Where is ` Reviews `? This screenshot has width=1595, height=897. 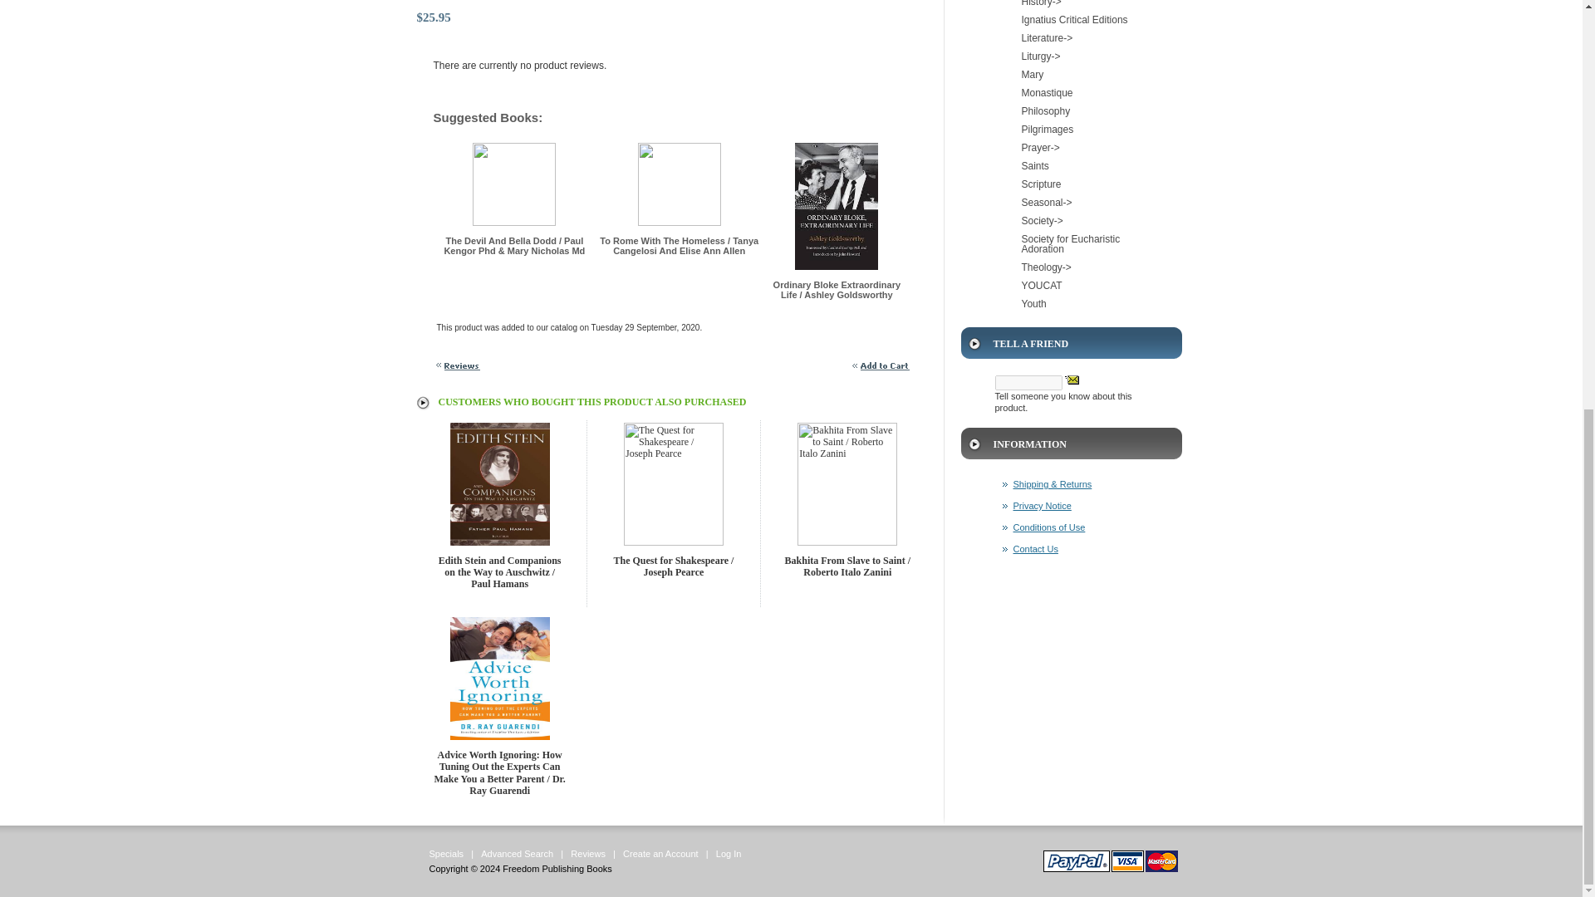  Reviews  is located at coordinates (459, 366).